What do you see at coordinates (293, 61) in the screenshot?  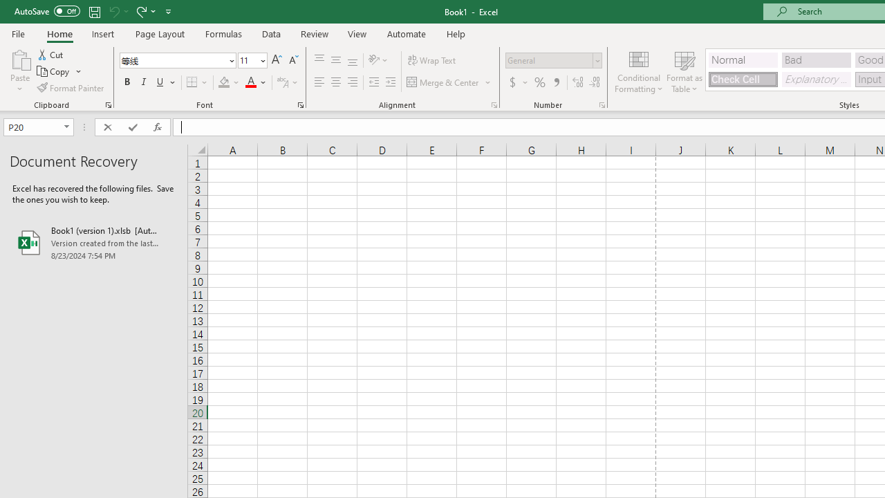 I see `Decrease Font Size` at bounding box center [293, 61].